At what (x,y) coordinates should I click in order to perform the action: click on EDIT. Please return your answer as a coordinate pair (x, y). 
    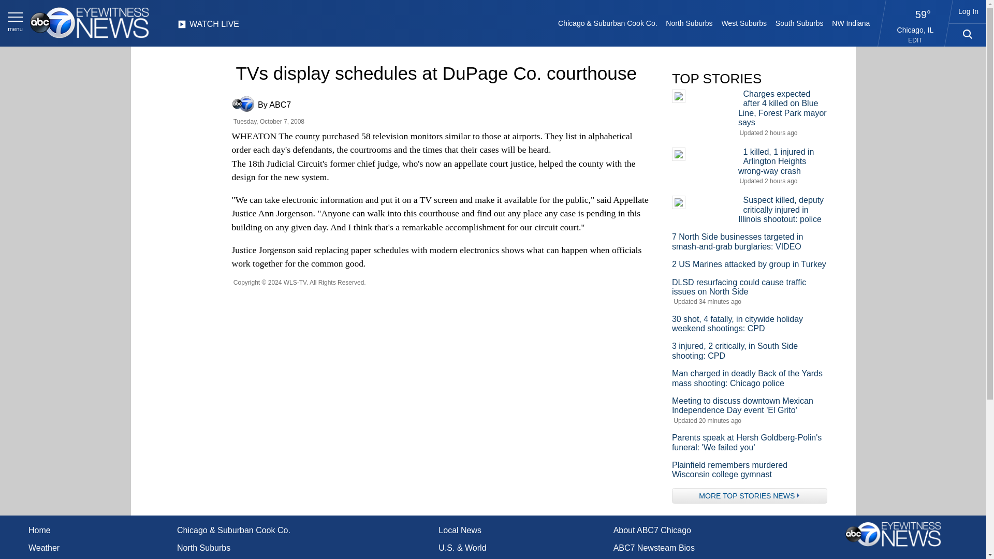
    Looking at the image, I should click on (915, 40).